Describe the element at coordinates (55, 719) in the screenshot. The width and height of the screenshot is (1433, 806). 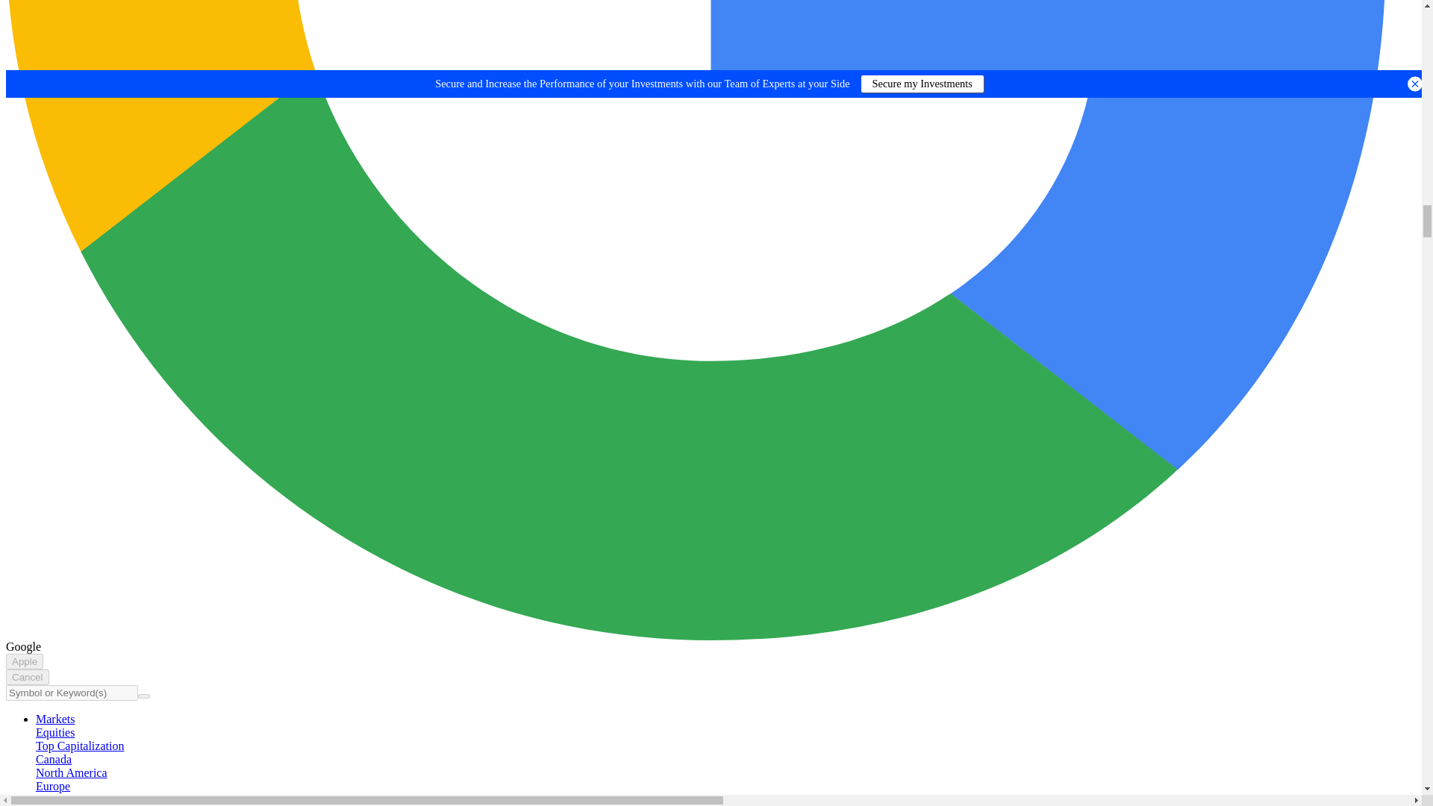
I see `Markets` at that location.